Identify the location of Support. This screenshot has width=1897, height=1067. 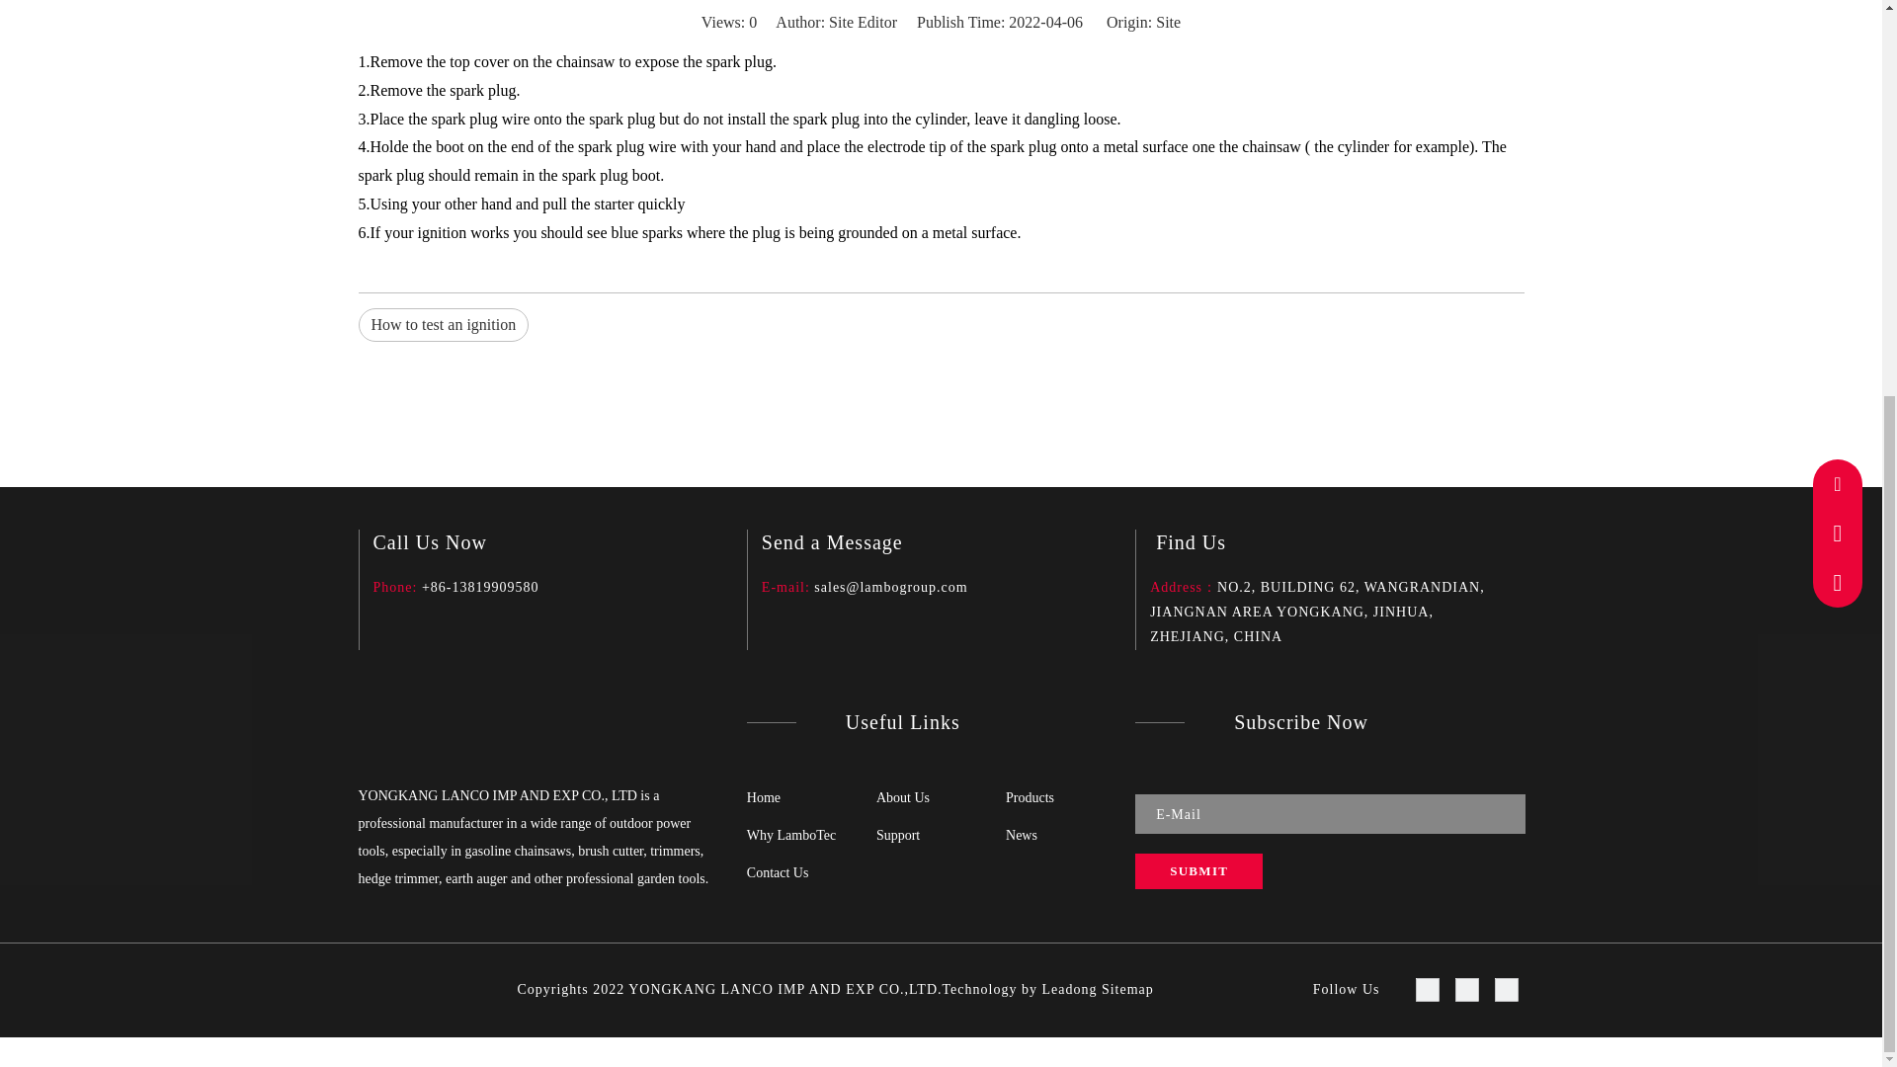
(898, 836).